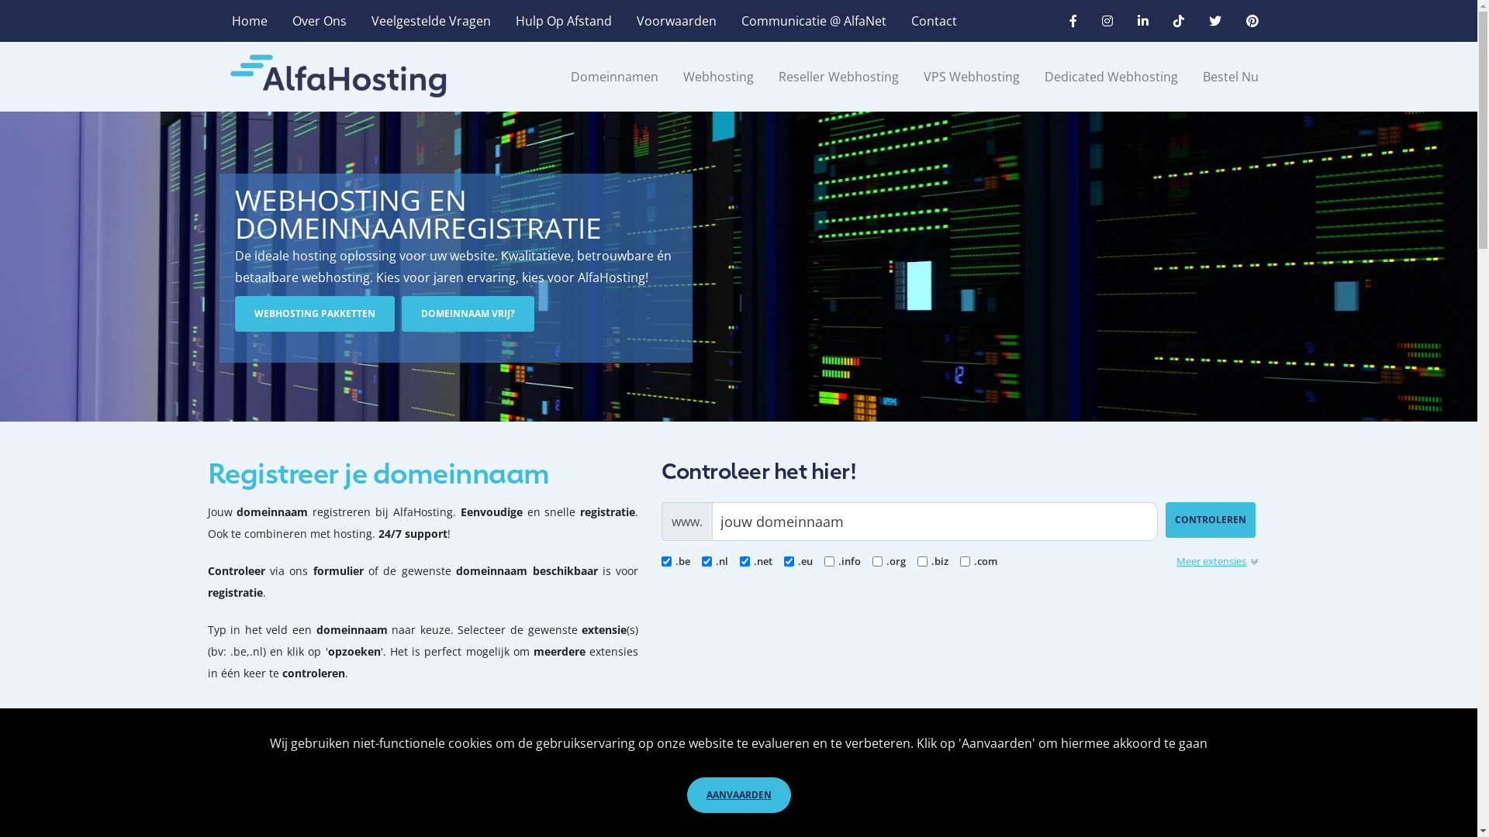 This screenshot has height=837, width=1489. What do you see at coordinates (314, 314) in the screenshot?
I see `WEBHOSTING PAKKETTEN` at bounding box center [314, 314].